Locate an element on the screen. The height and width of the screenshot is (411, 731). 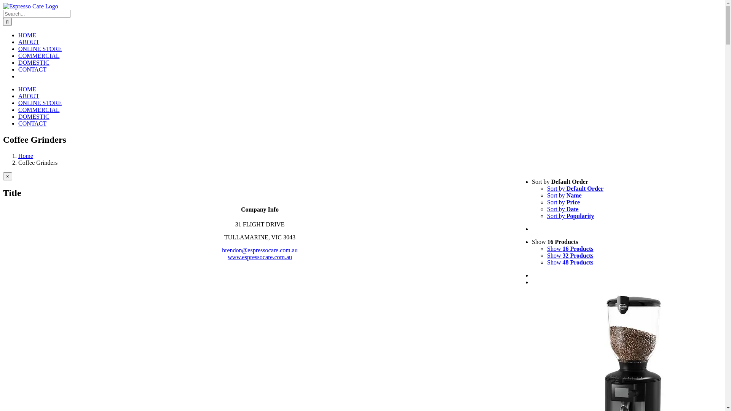
ONLINE STORE is located at coordinates (40, 49).